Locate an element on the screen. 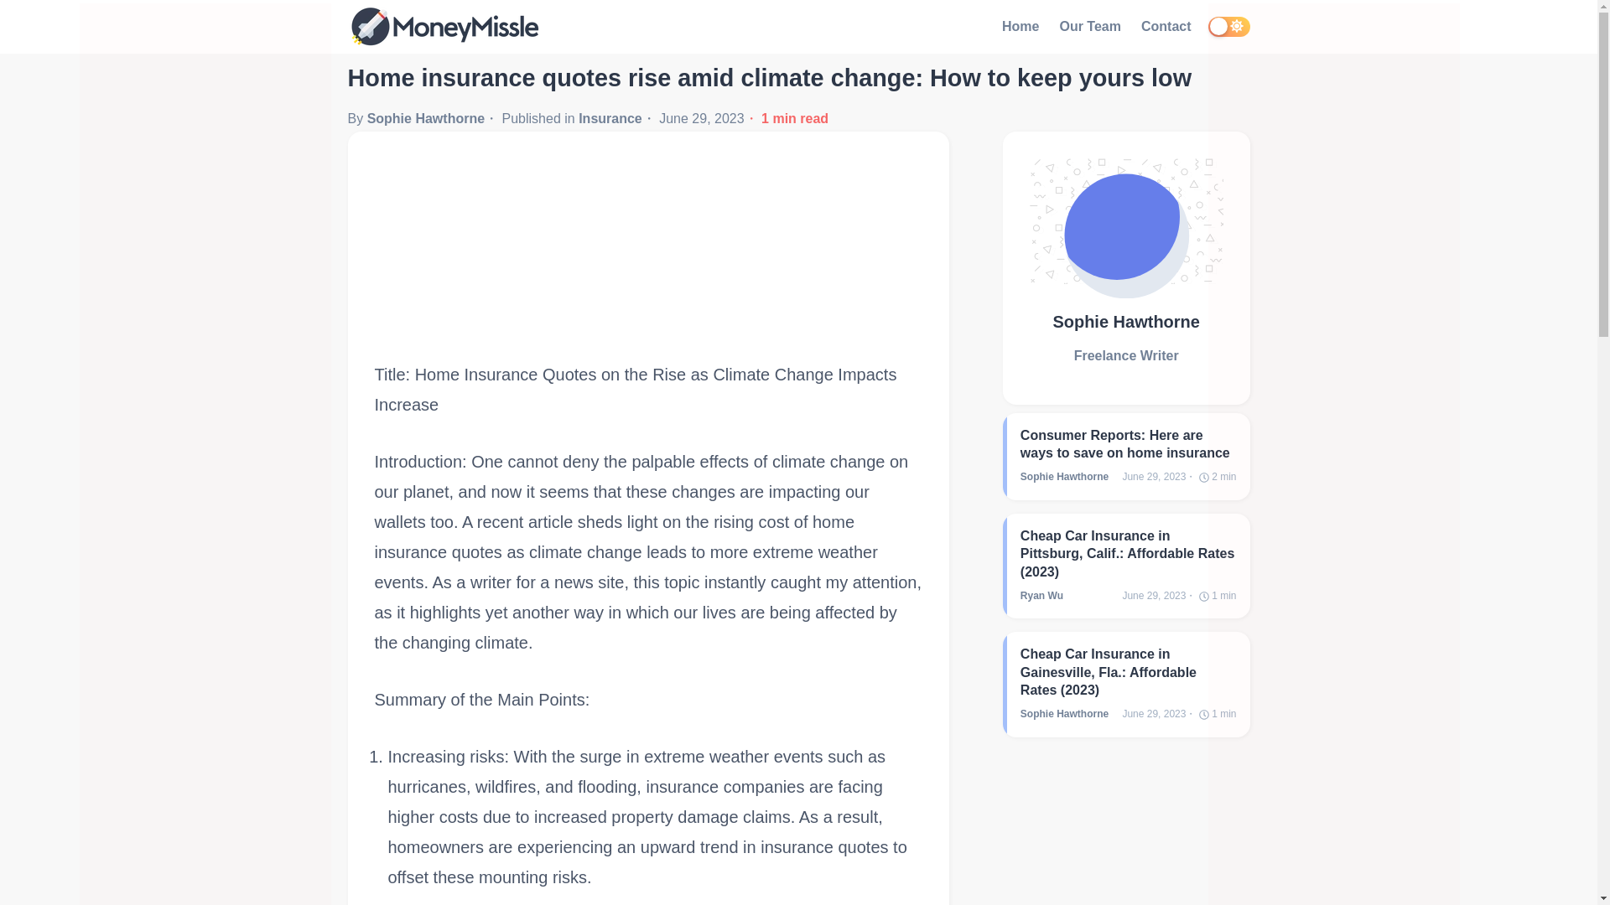 The width and height of the screenshot is (1610, 905). Insurance is located at coordinates (610, 118).